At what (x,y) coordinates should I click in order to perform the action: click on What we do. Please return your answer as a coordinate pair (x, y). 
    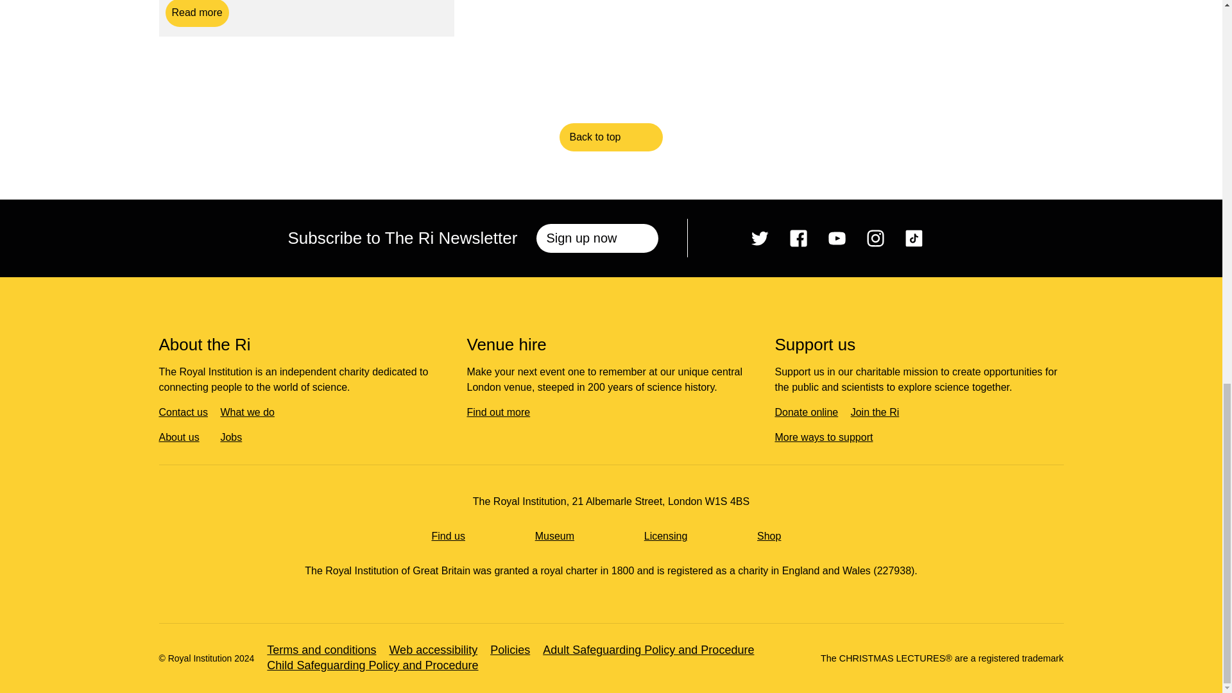
    Looking at the image, I should click on (252, 412).